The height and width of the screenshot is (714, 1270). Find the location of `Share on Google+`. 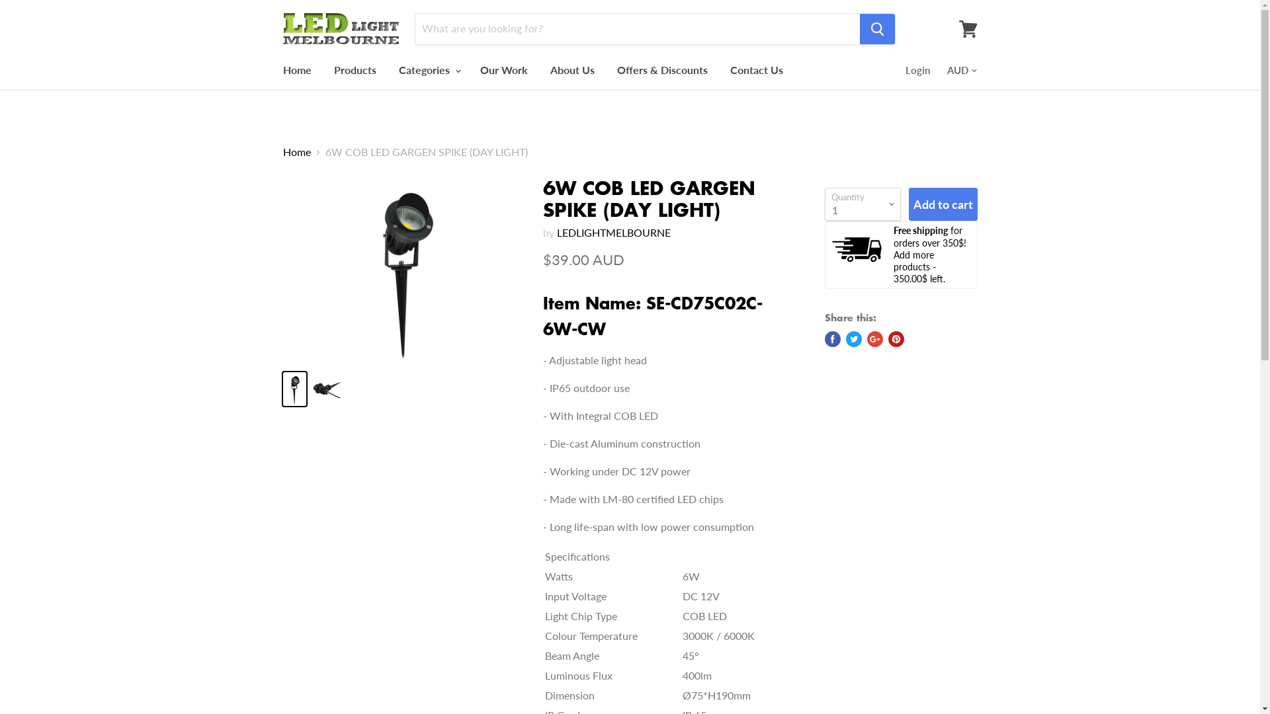

Share on Google+ is located at coordinates (874, 339).